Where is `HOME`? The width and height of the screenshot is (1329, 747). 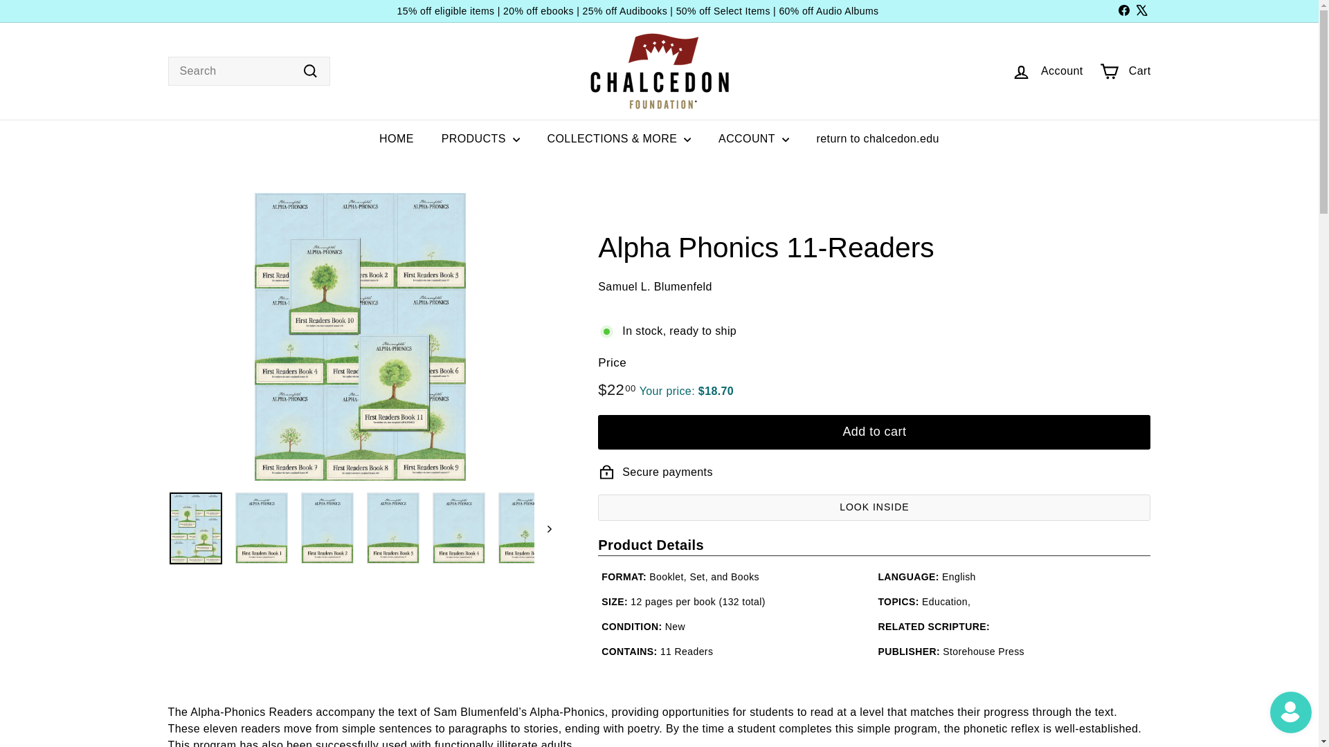 HOME is located at coordinates (397, 138).